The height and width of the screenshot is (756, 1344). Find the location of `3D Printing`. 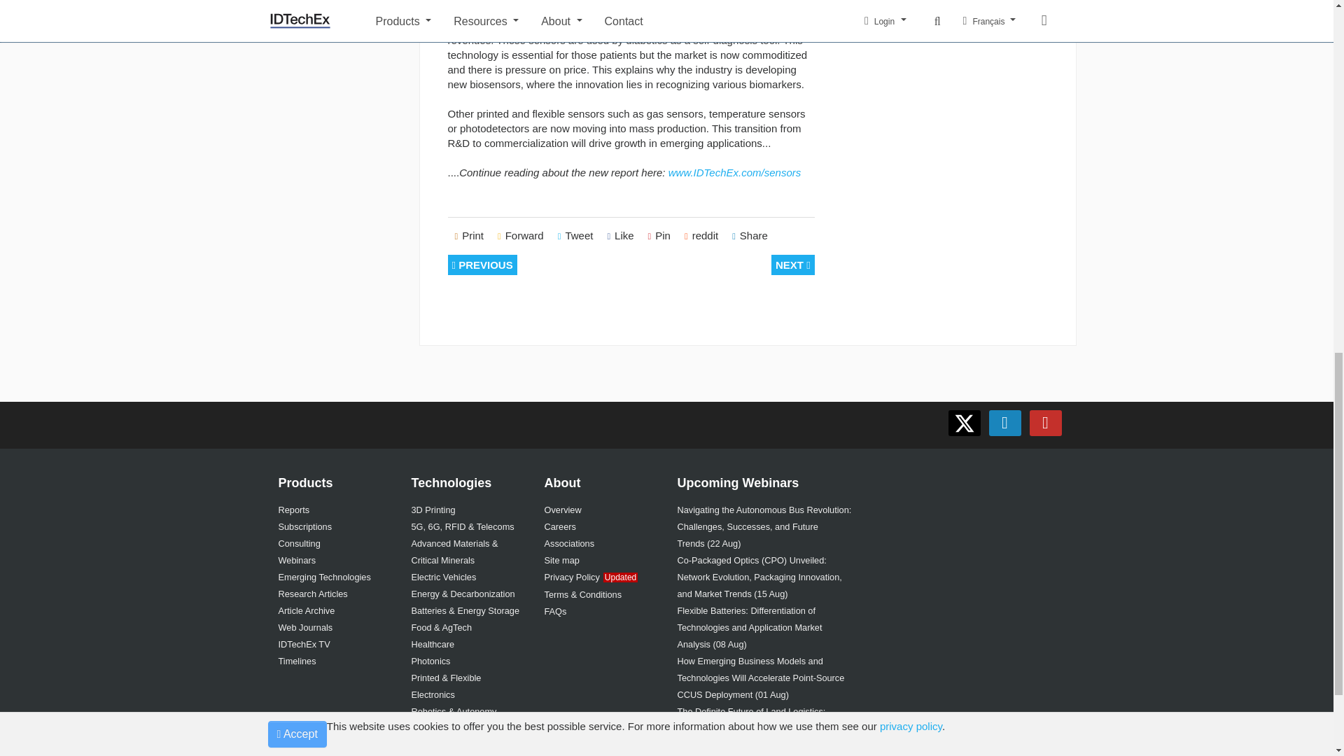

3D Printing is located at coordinates (433, 510).